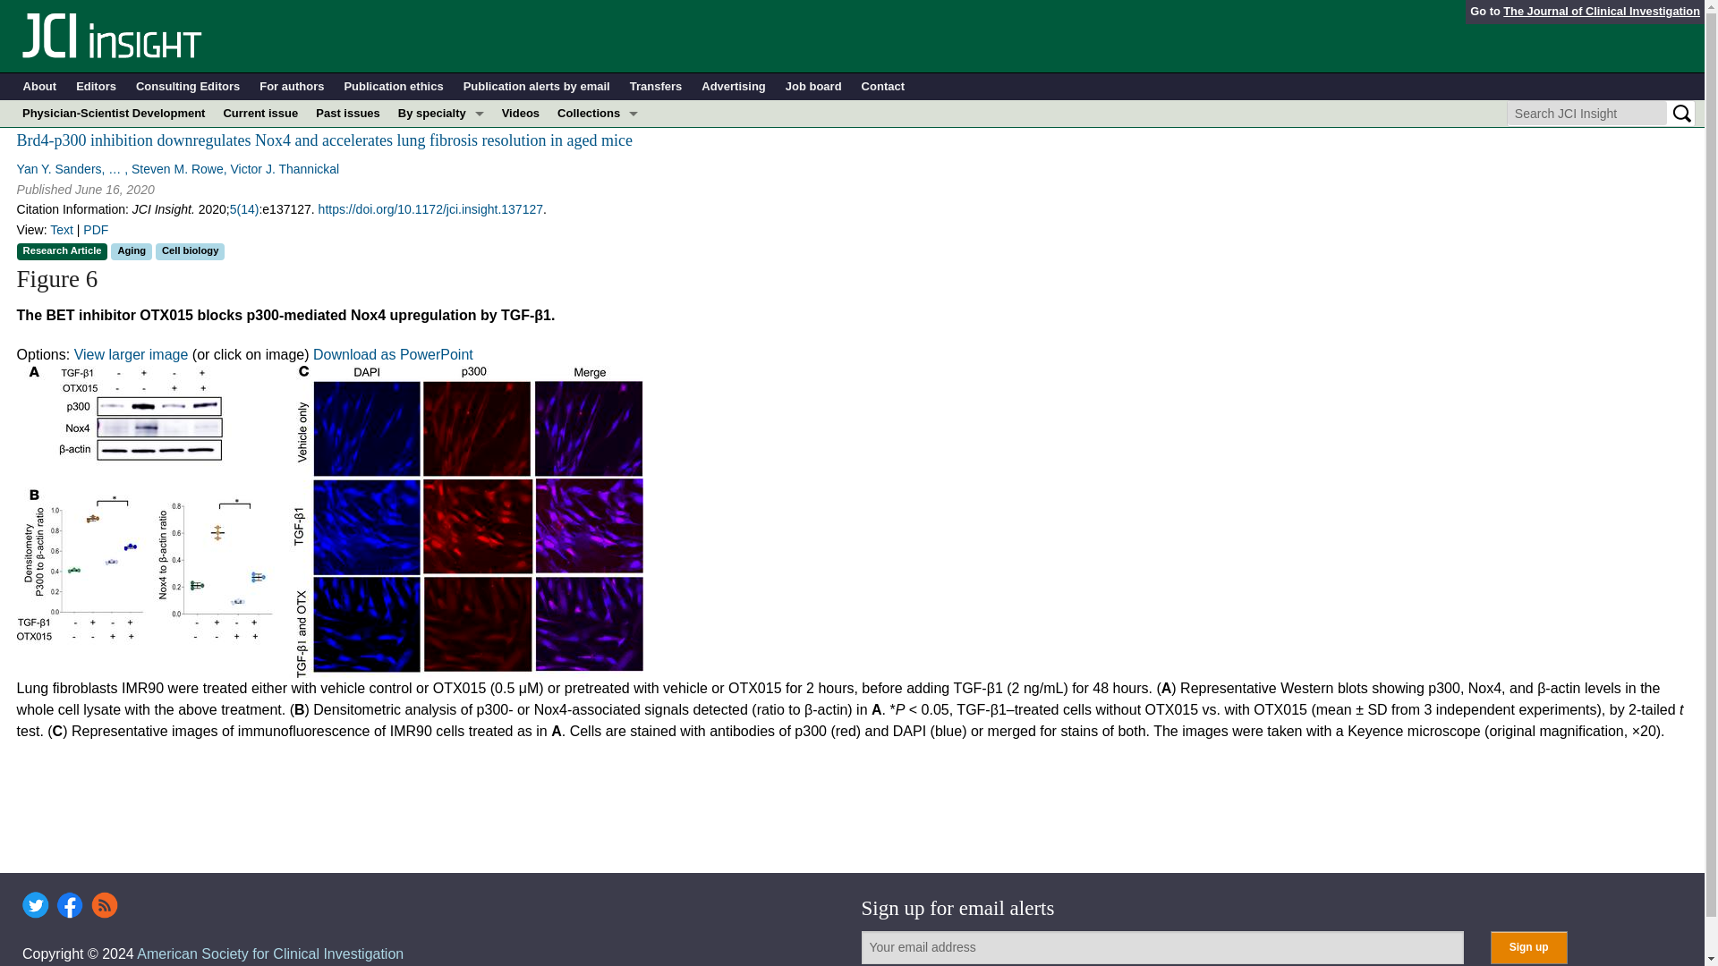 This screenshot has height=966, width=1718. I want to click on Past issues, so click(348, 113).